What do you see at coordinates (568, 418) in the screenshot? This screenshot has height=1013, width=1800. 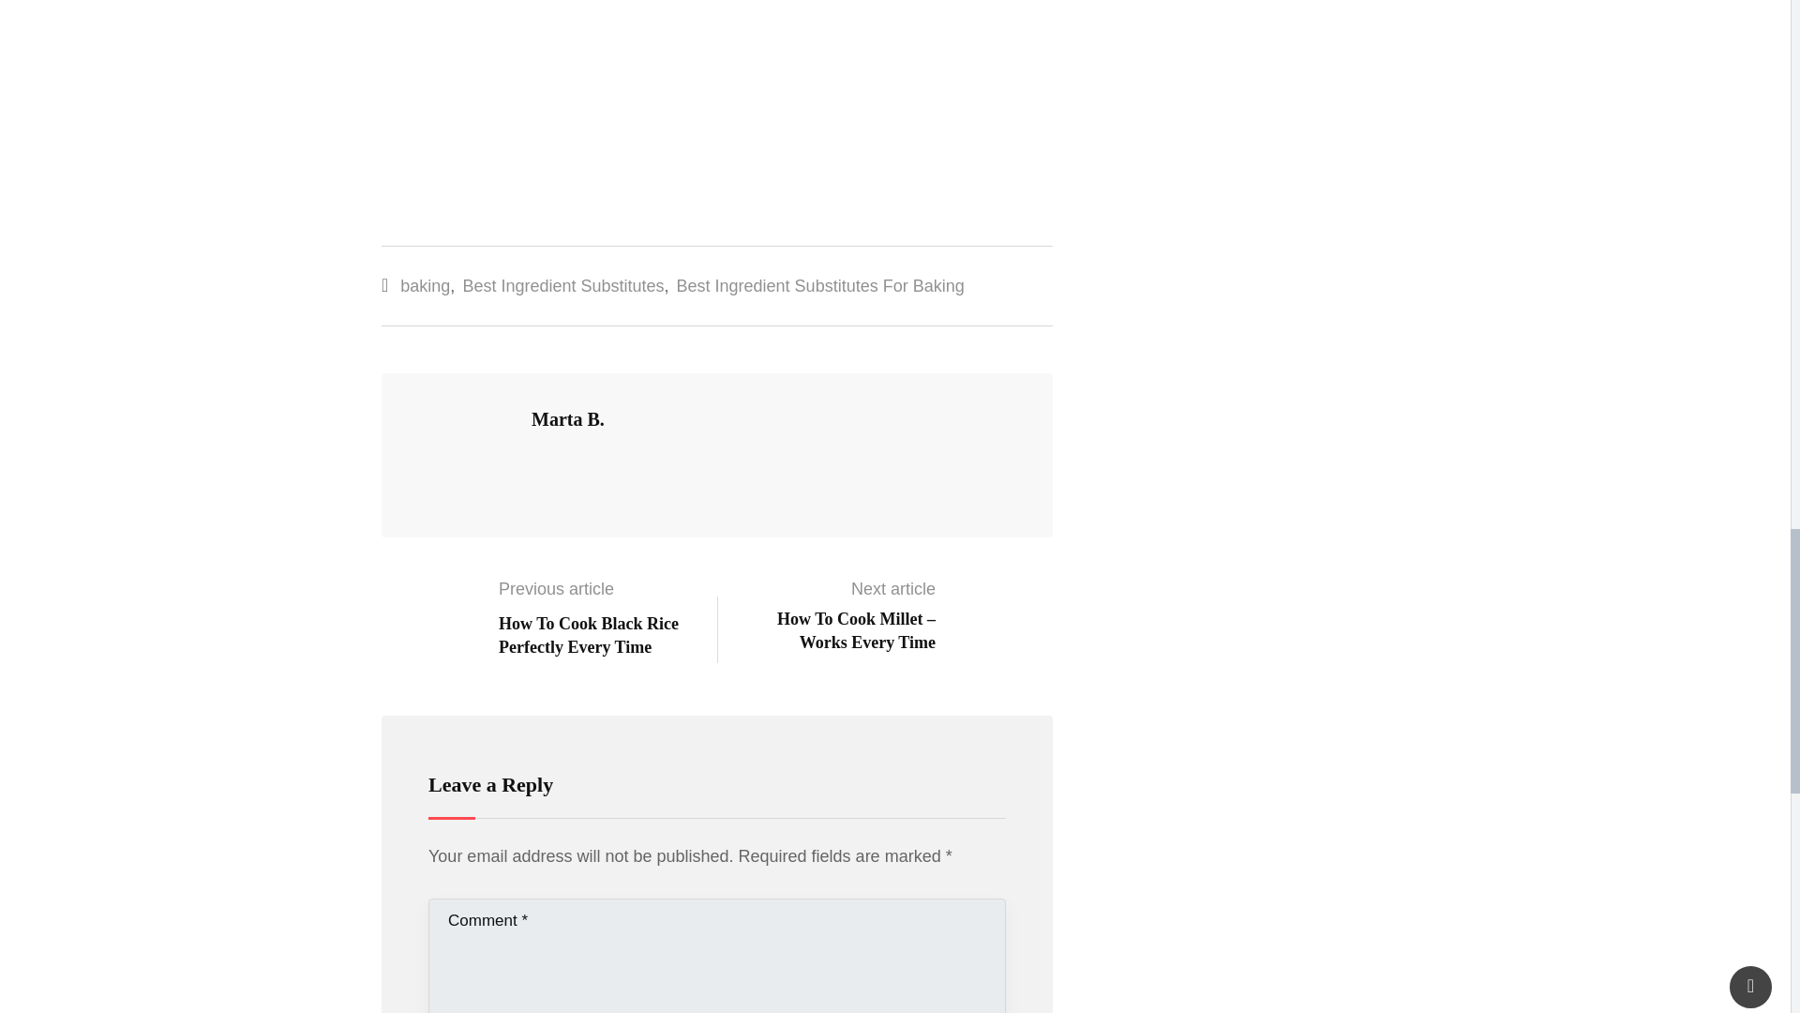 I see `Marta B.` at bounding box center [568, 418].